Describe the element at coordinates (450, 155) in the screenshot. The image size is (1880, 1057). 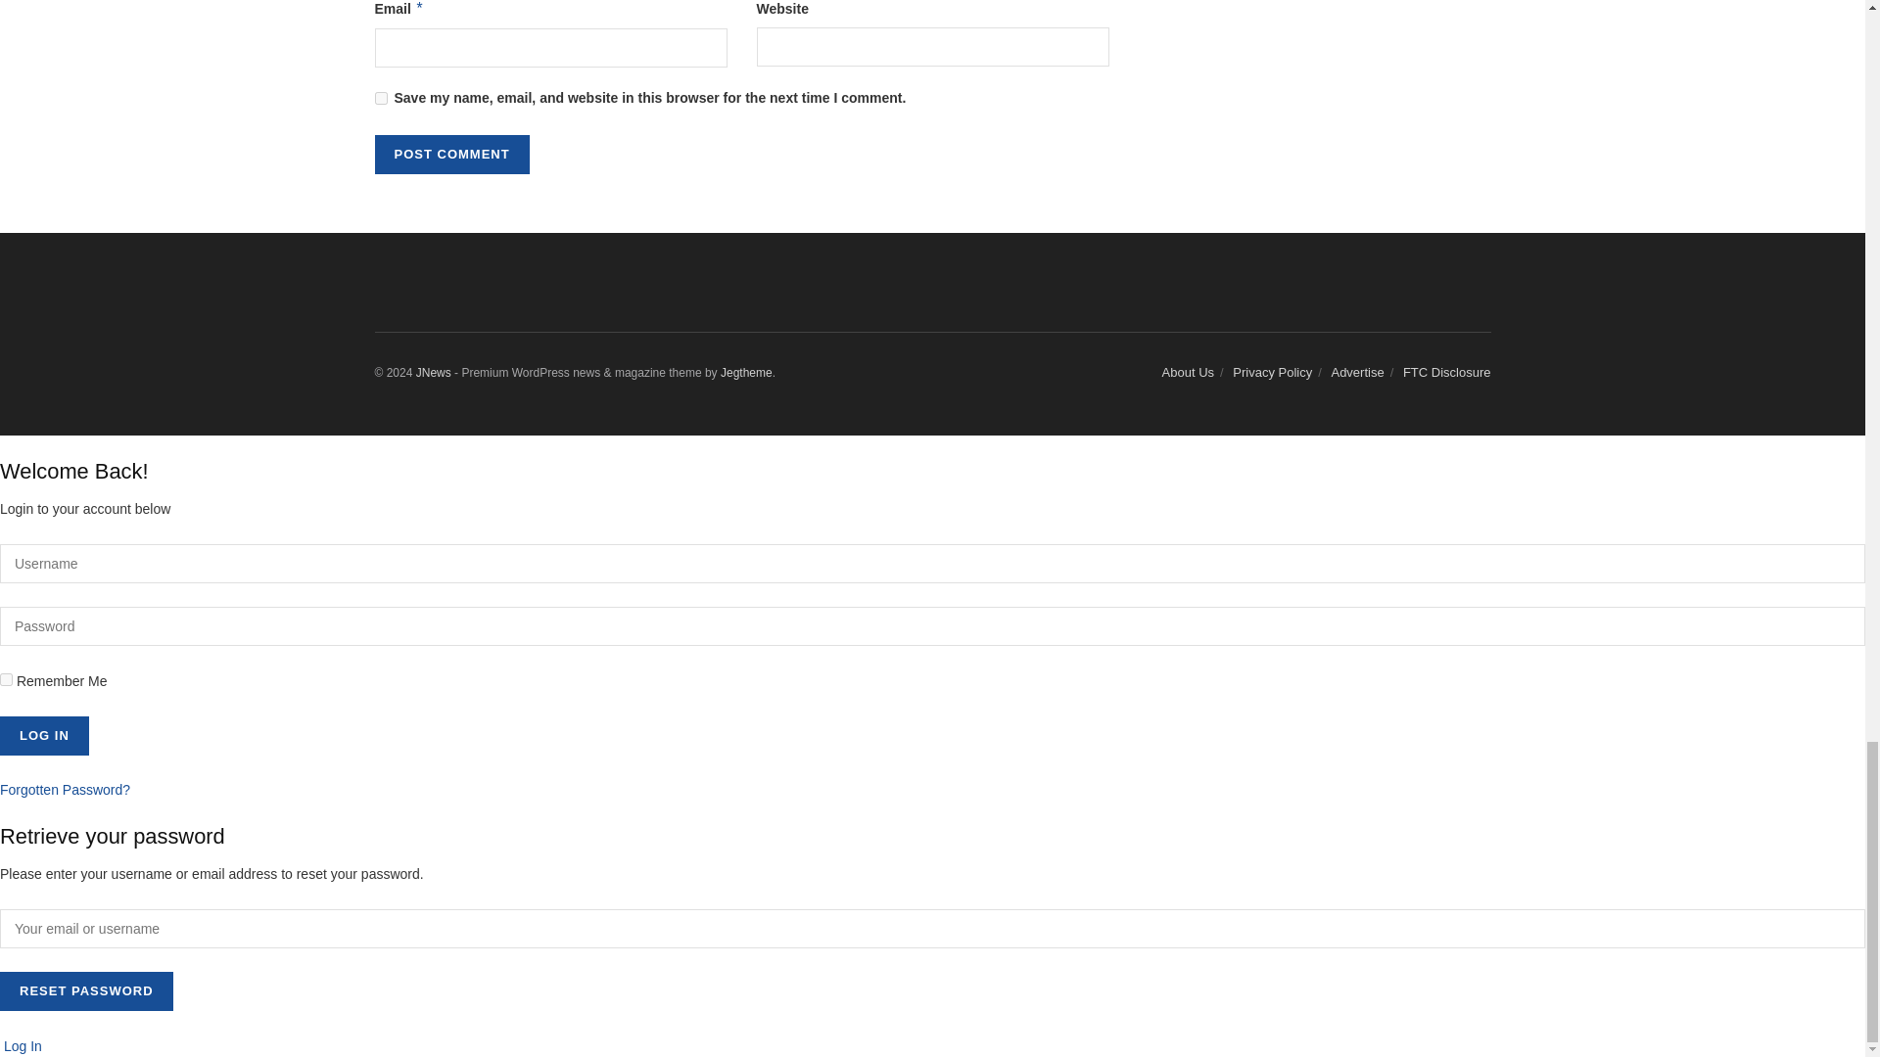
I see `Post Comment` at that location.